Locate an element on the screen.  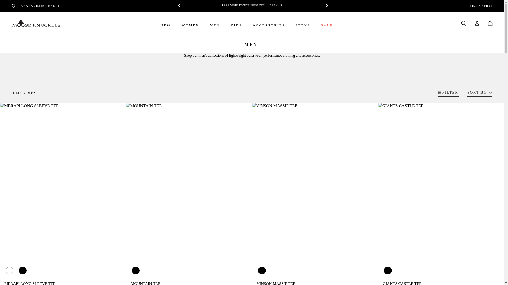
Black is located at coordinates (261, 270).